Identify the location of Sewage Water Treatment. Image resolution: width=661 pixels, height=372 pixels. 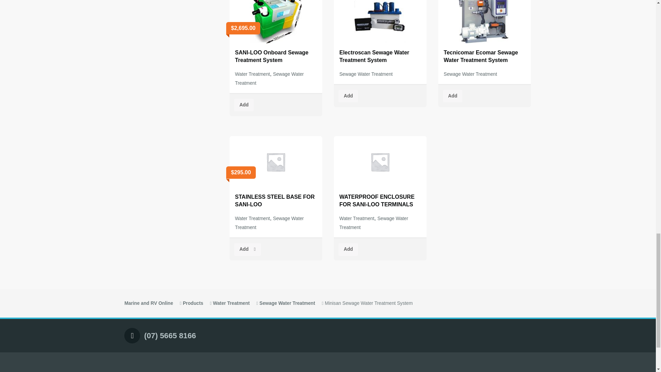
(270, 79).